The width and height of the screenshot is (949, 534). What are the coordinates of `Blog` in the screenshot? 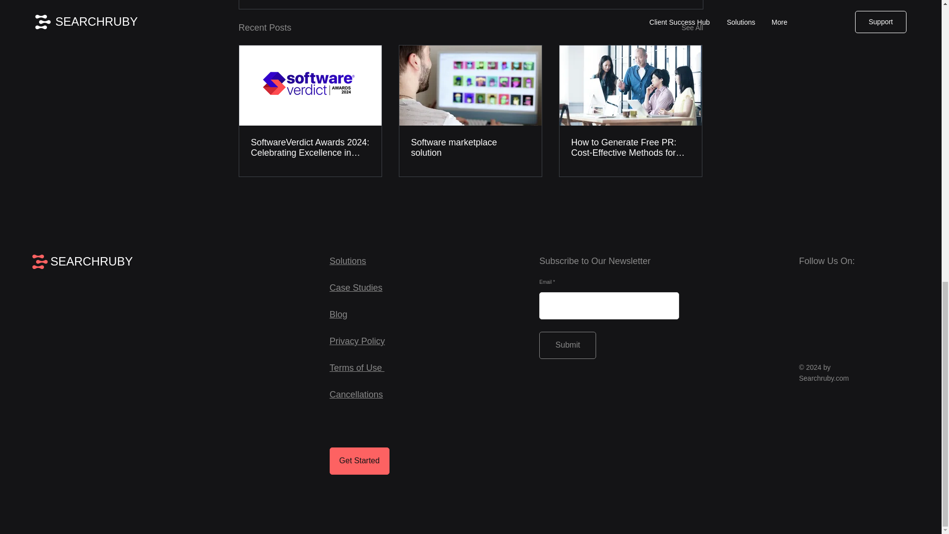 It's located at (338, 314).